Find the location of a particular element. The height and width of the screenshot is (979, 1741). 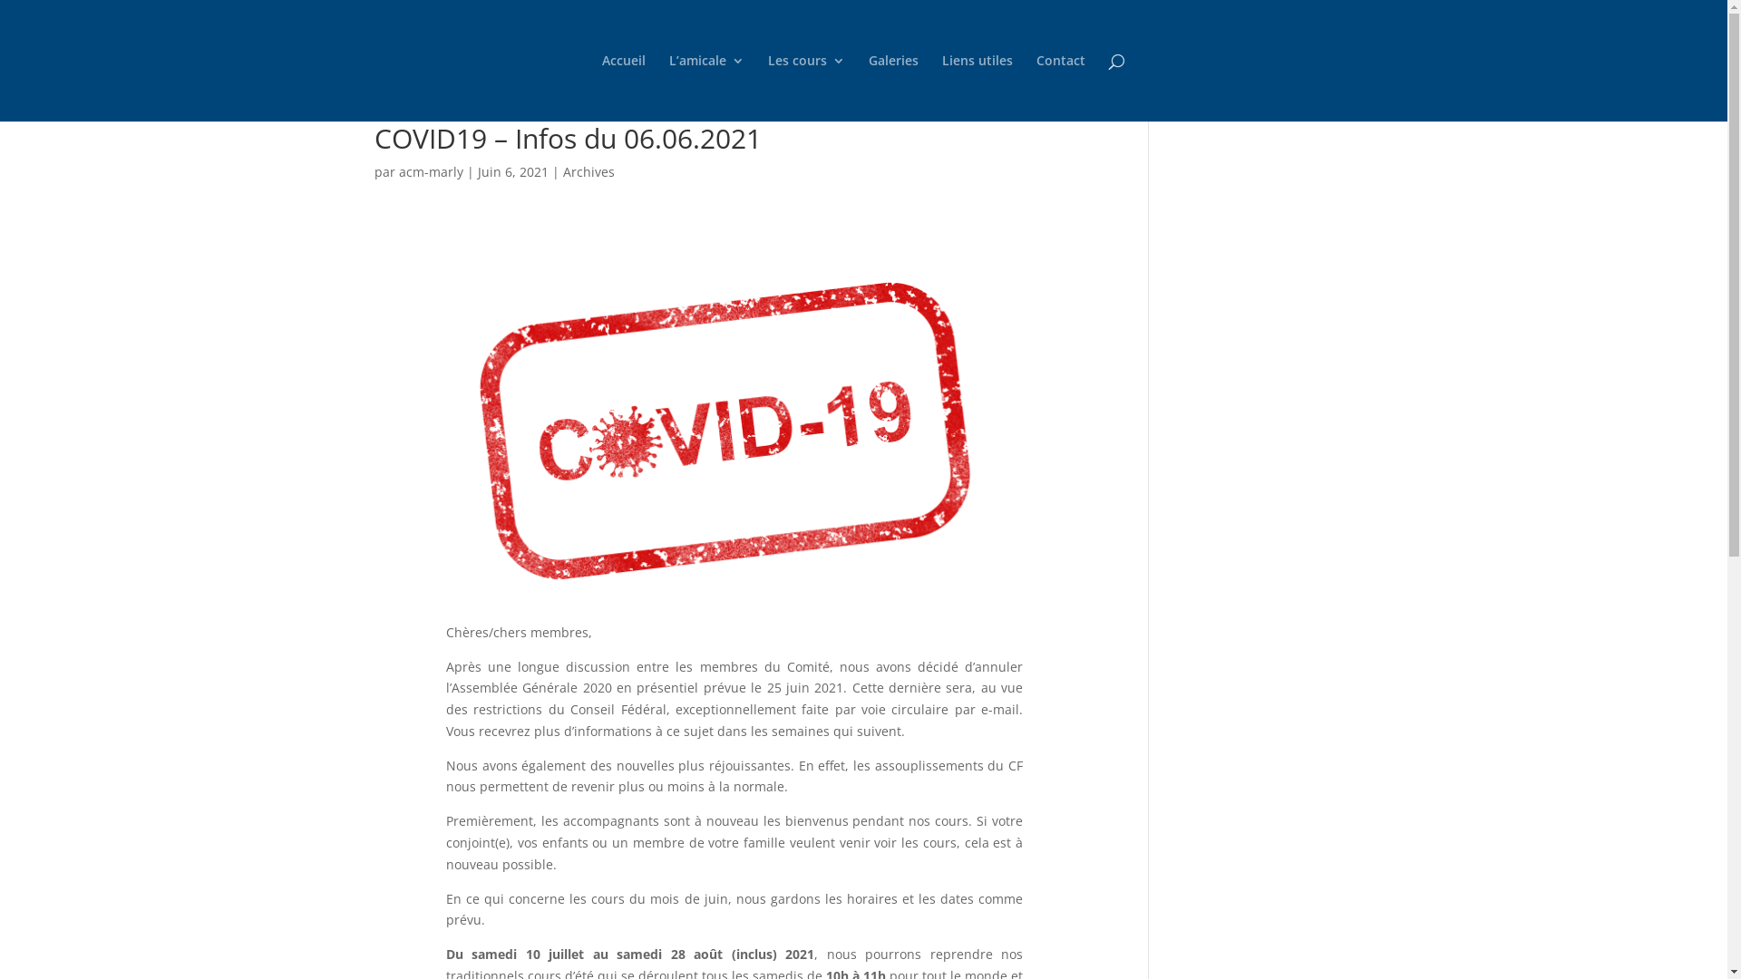

Galeries is located at coordinates (894, 88).